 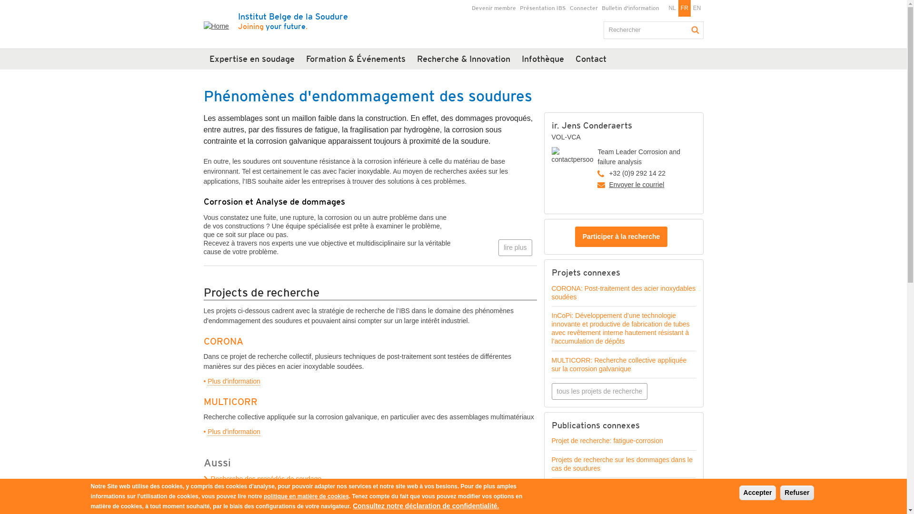 I want to click on lire plus, so click(x=515, y=247).